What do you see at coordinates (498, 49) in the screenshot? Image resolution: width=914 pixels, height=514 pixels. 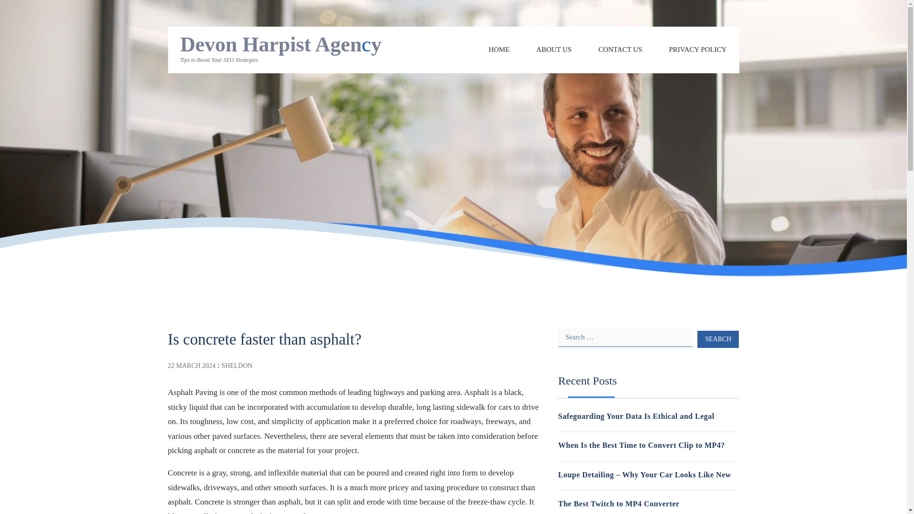 I see `HOME` at bounding box center [498, 49].